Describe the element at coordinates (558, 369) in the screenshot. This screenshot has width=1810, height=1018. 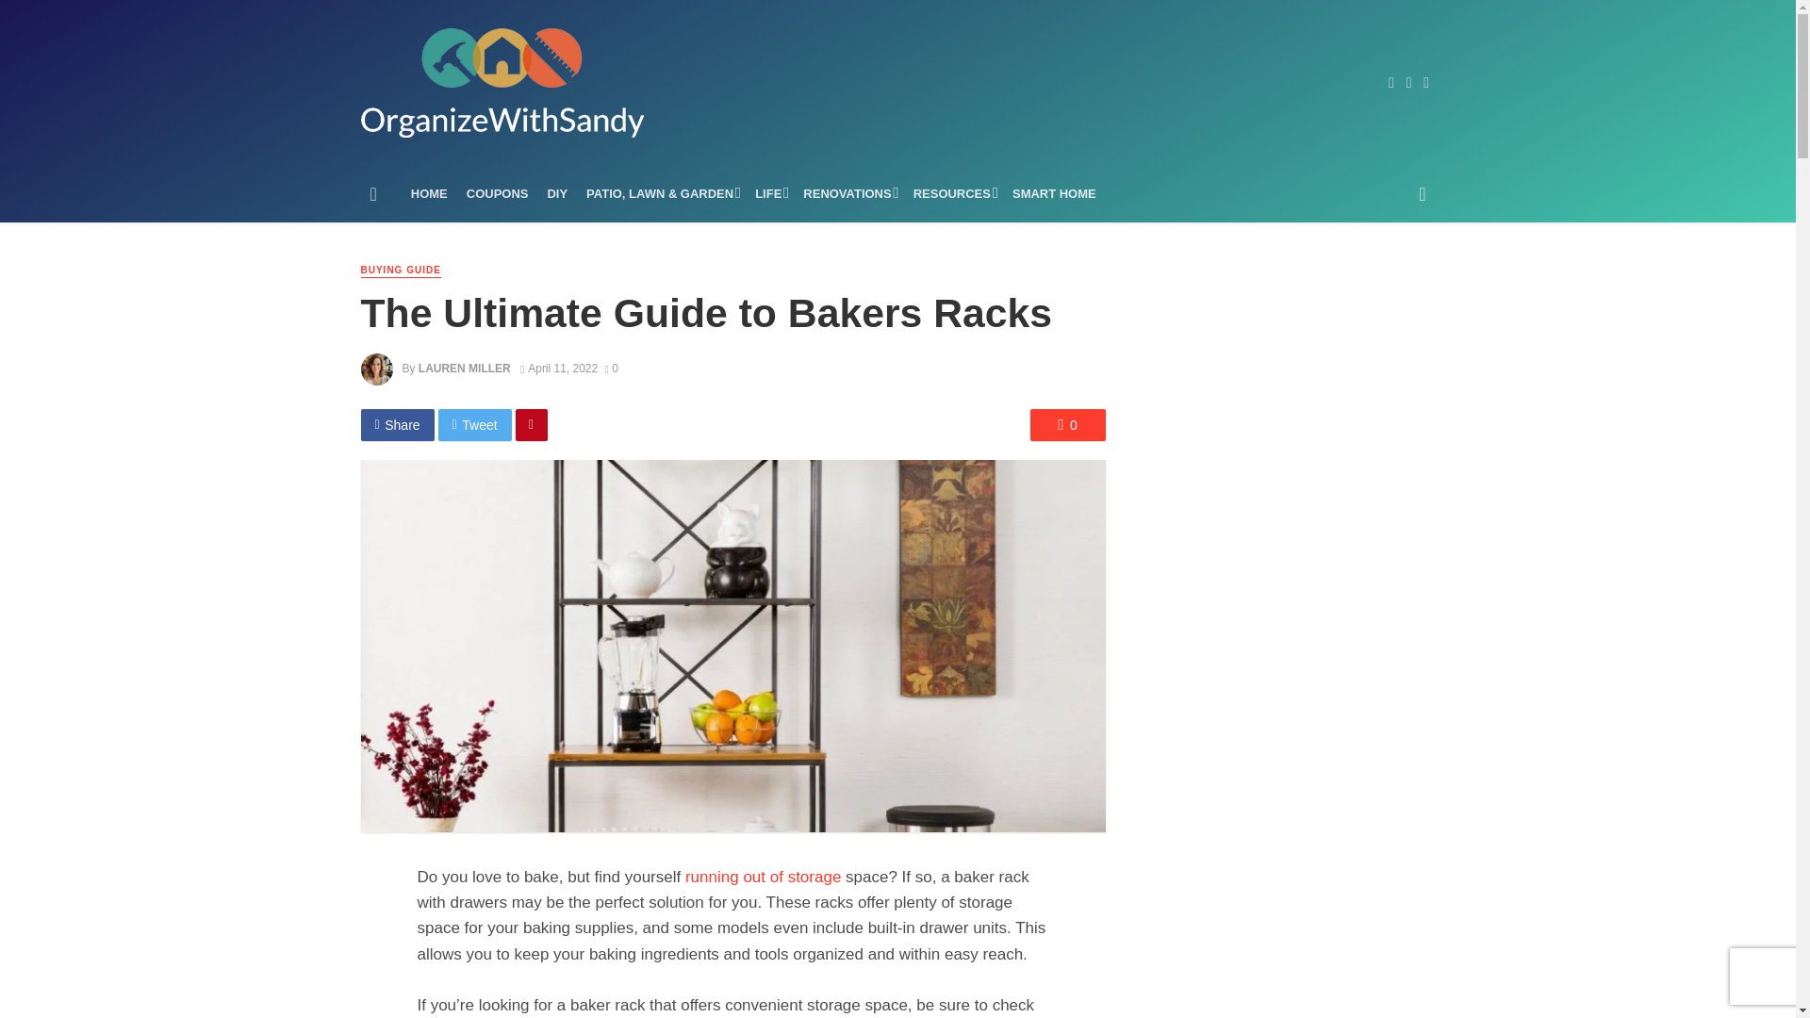
I see `April 11, 2022 at 9:47 am` at that location.